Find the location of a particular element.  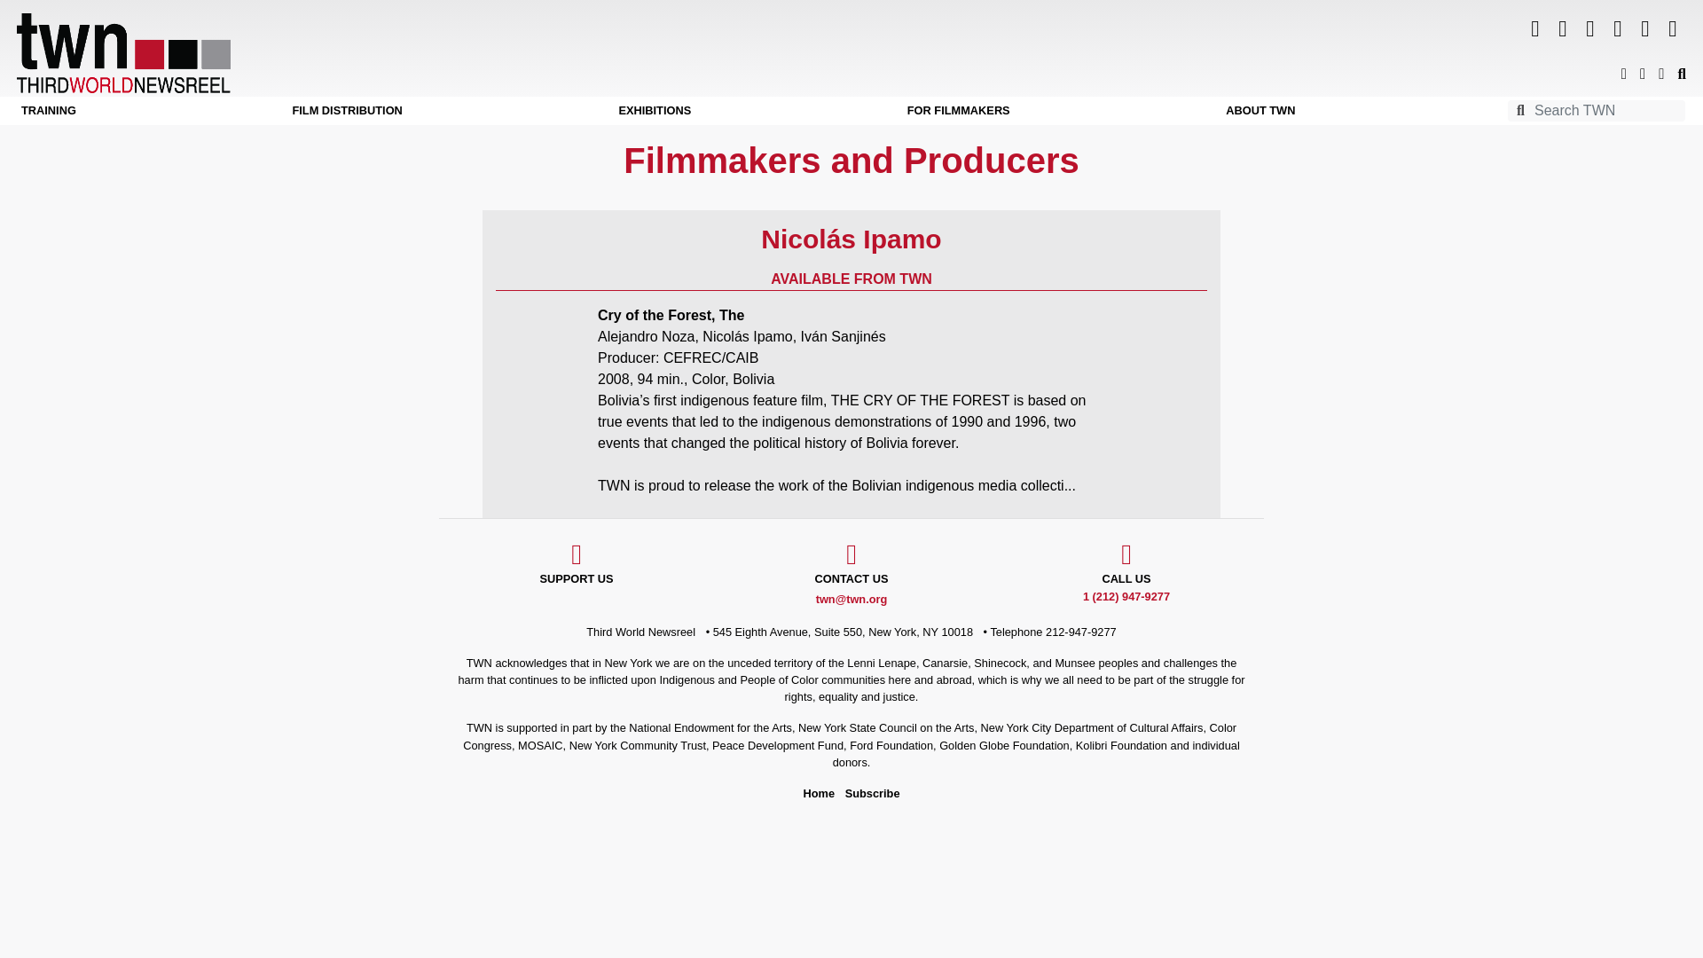

Support TWN is located at coordinates (577, 569).